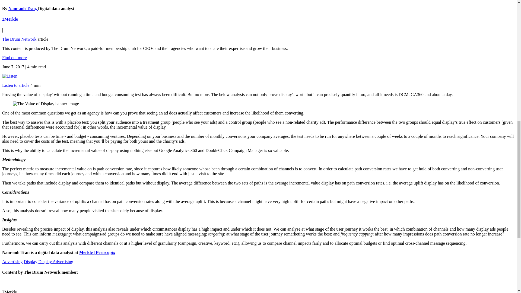  Describe the element at coordinates (16, 85) in the screenshot. I see `Listen to article` at that location.